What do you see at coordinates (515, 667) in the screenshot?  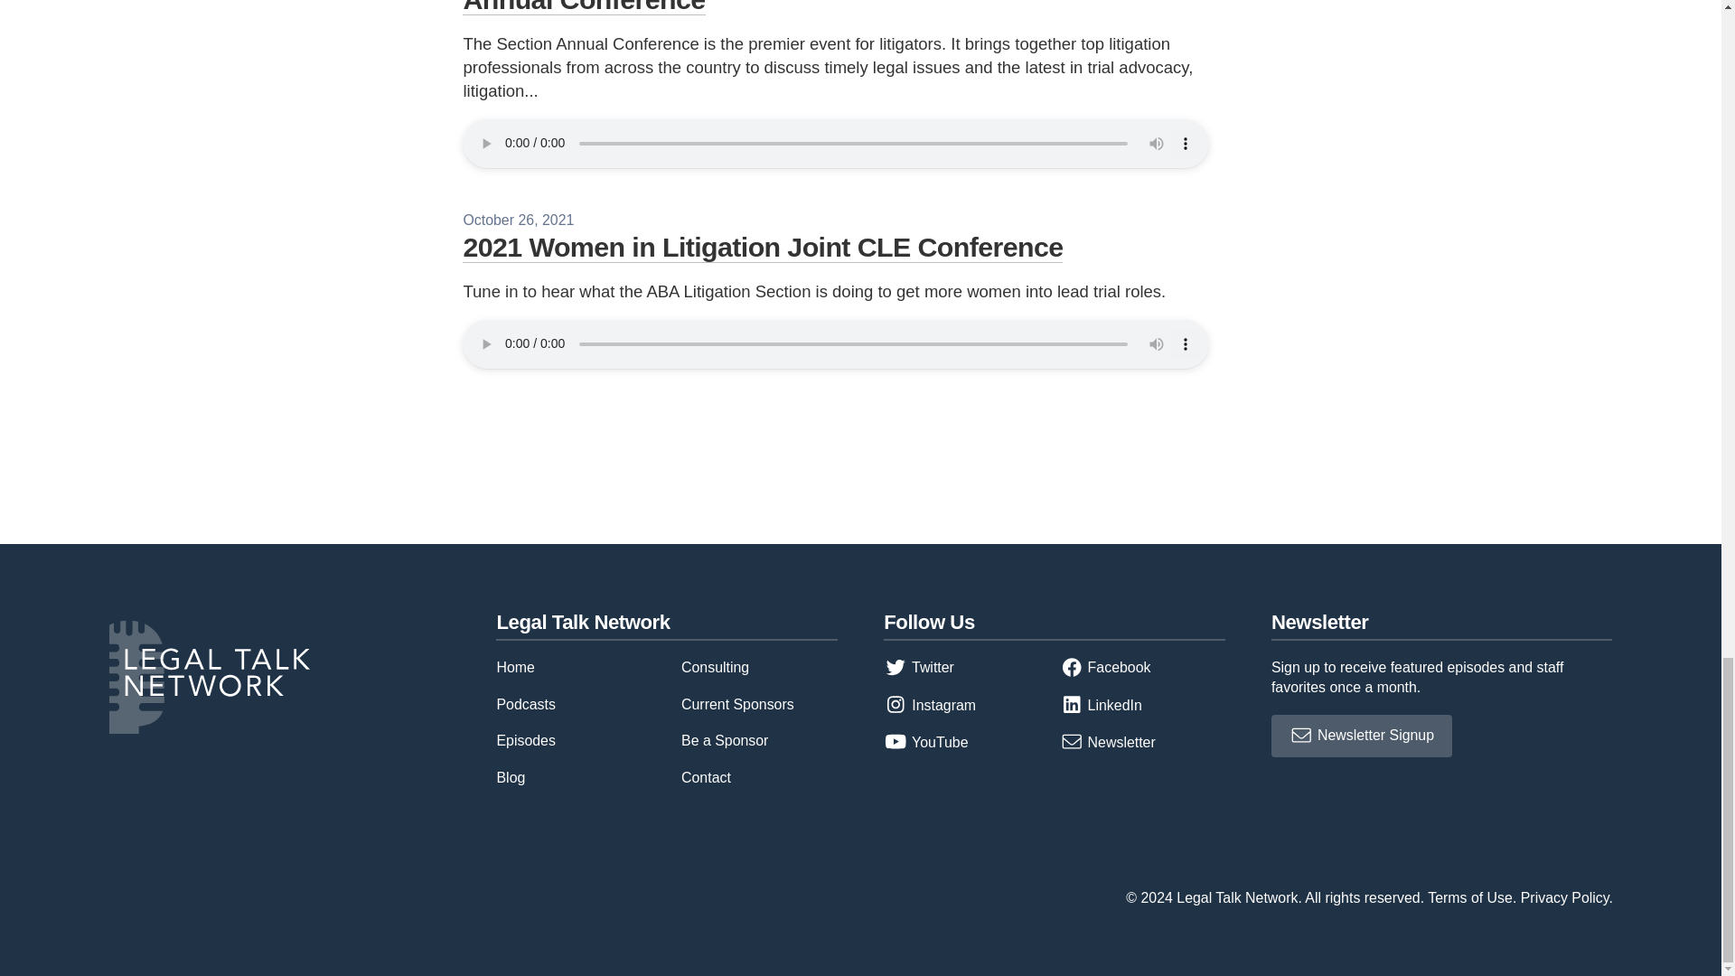 I see `Home` at bounding box center [515, 667].